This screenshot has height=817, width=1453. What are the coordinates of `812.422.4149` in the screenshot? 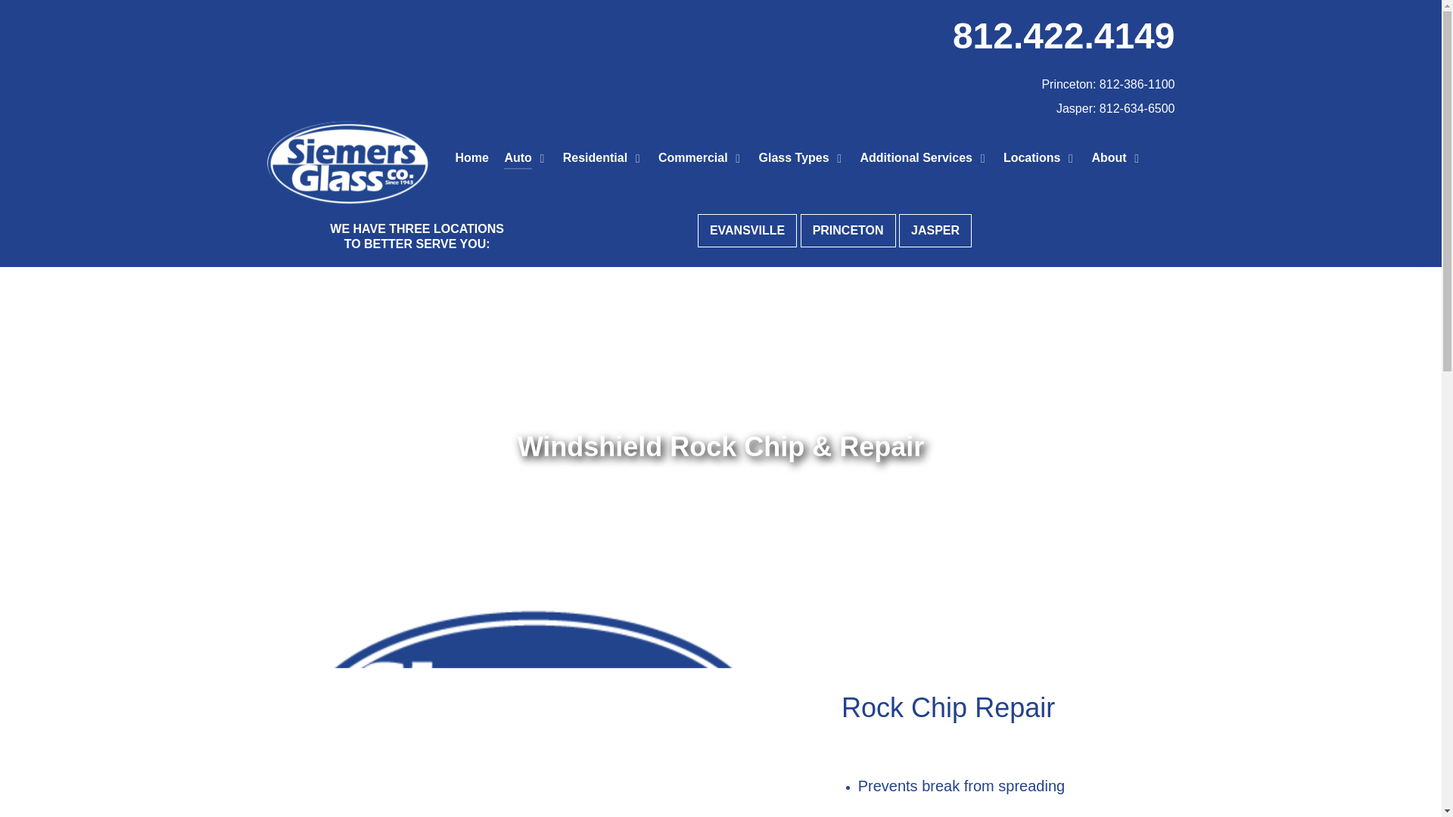 It's located at (1064, 36).